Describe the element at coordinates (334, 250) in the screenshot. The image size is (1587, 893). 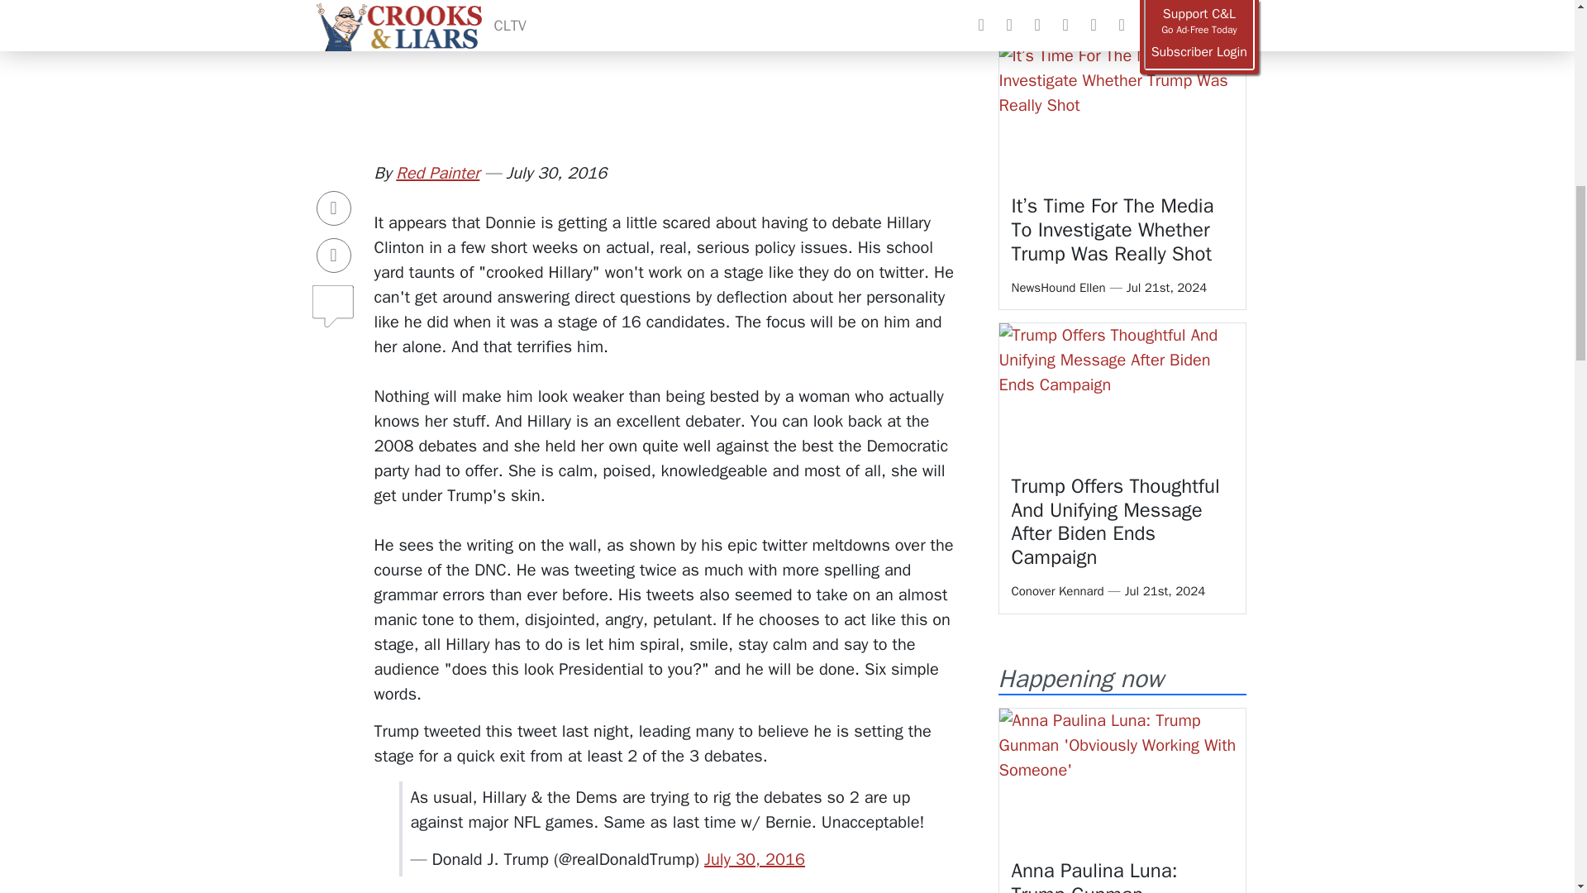
I see `Share on Twitter` at that location.